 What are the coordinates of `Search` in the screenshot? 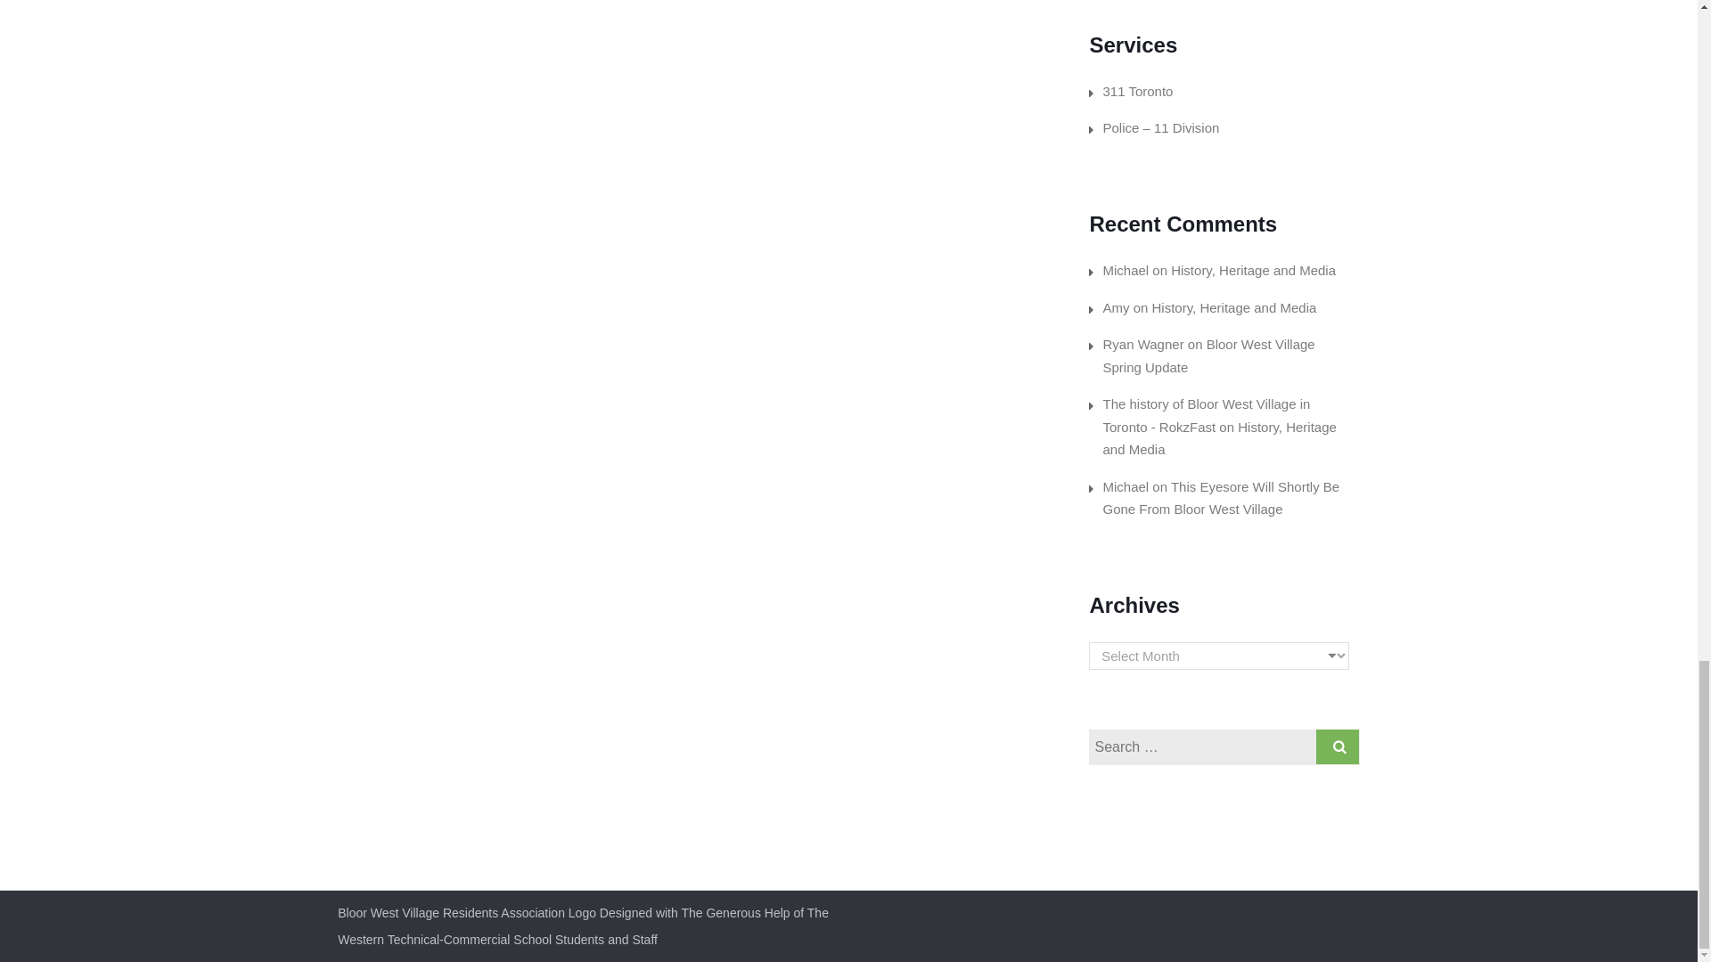 It's located at (1337, 746).